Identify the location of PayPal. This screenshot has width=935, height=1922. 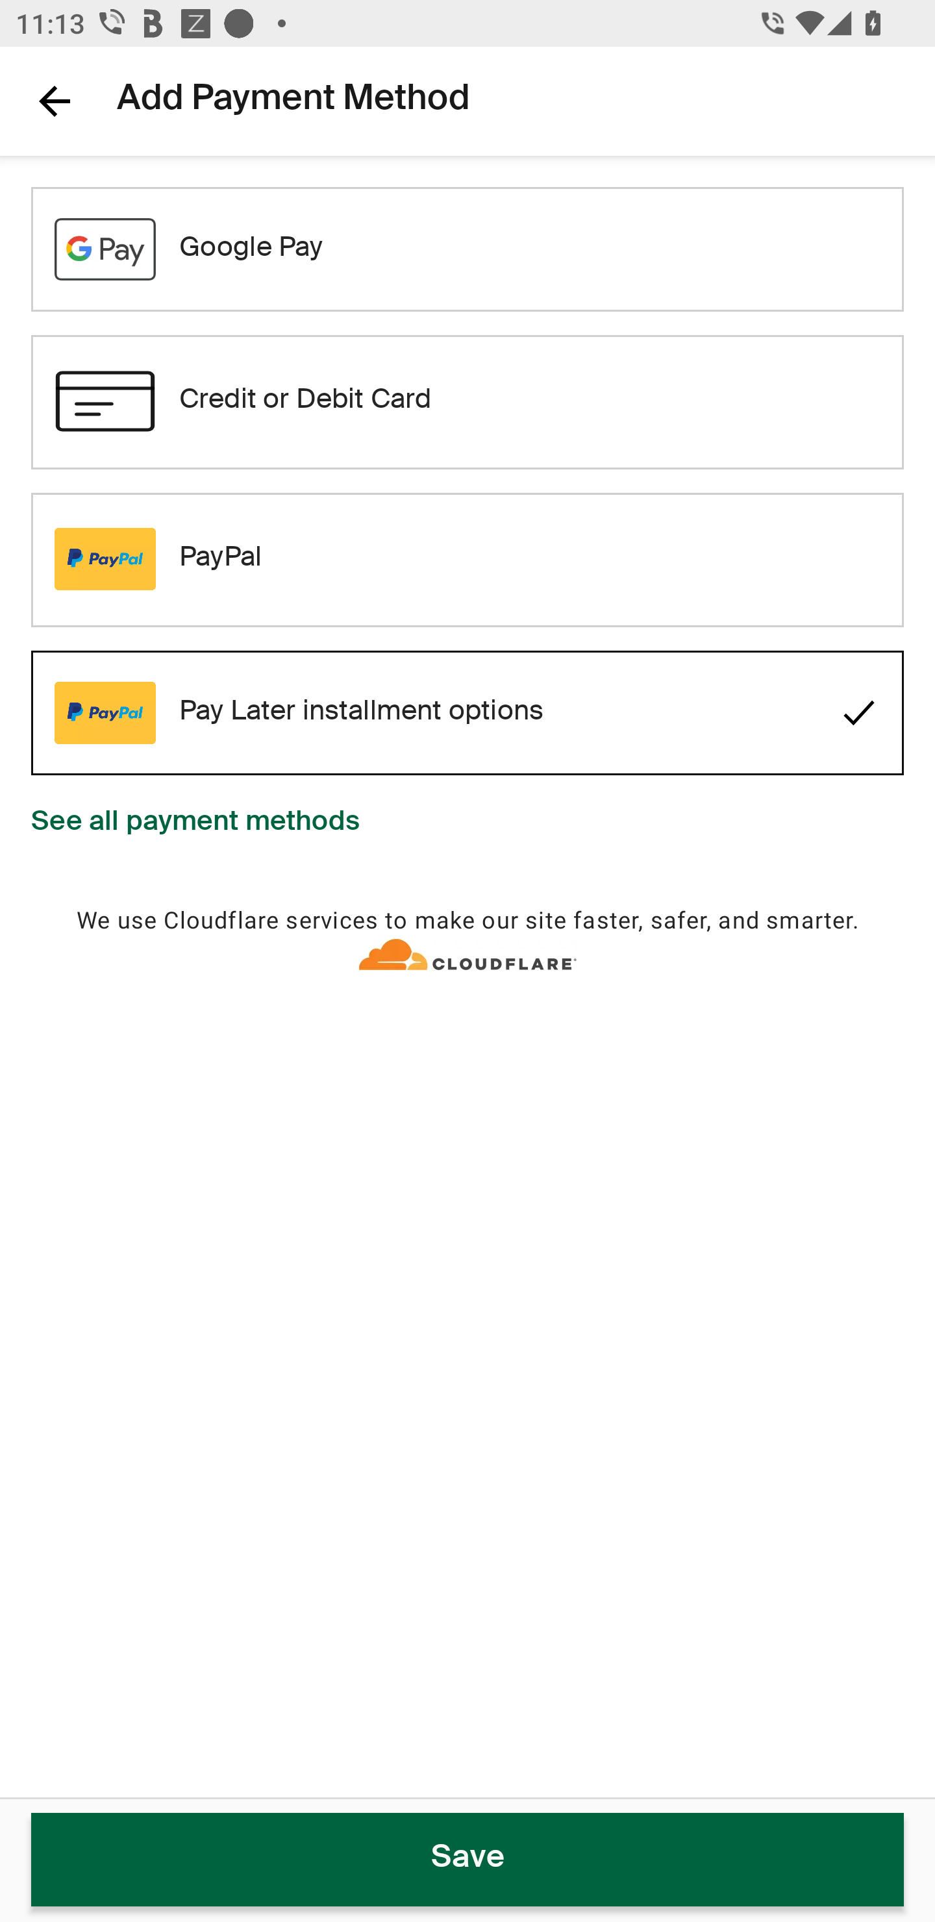
(467, 558).